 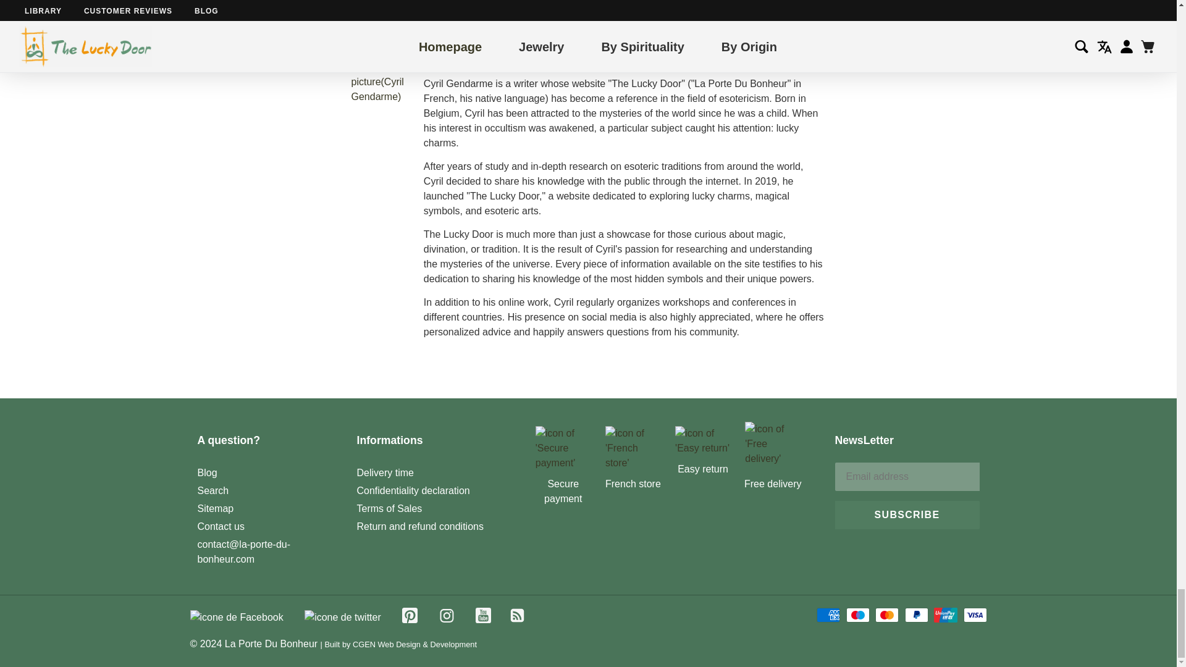 I want to click on PayPal, so click(x=917, y=615).